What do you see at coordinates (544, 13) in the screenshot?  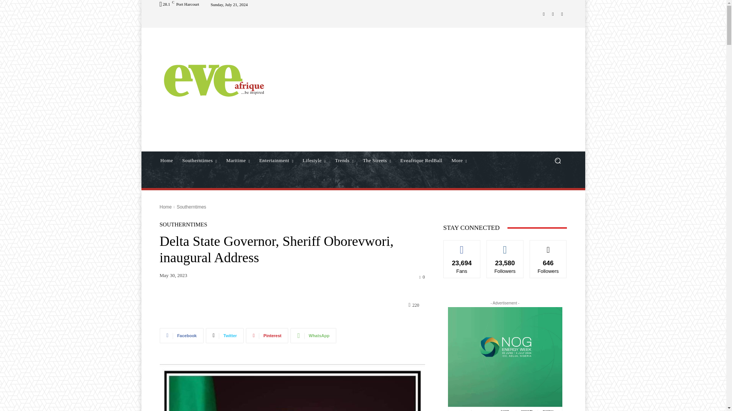 I see `Facebook` at bounding box center [544, 13].